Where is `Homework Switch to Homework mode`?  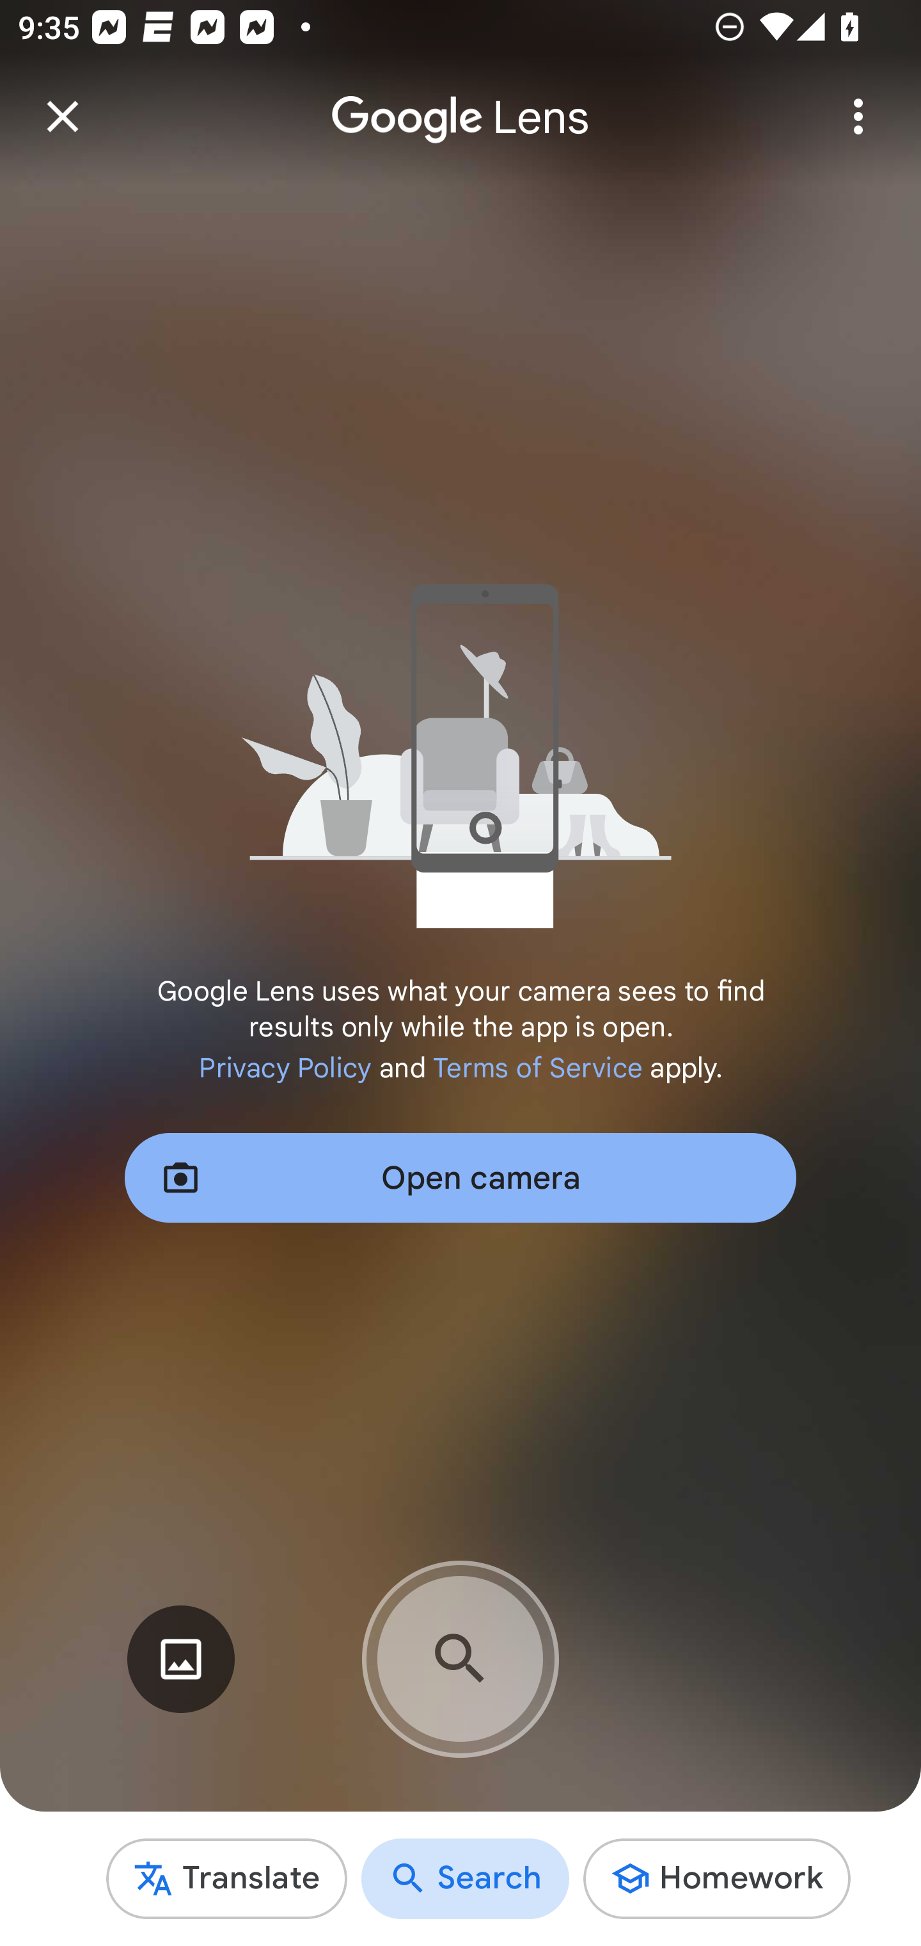
Homework Switch to Homework mode is located at coordinates (716, 1878).